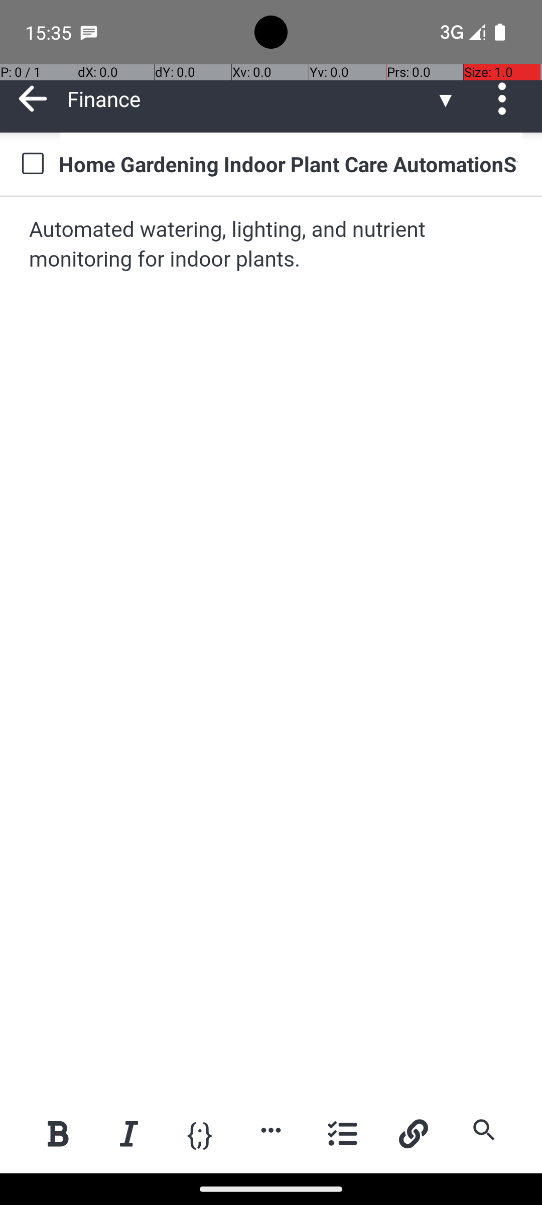  I want to click on Find and replace, so click(484, 1130).